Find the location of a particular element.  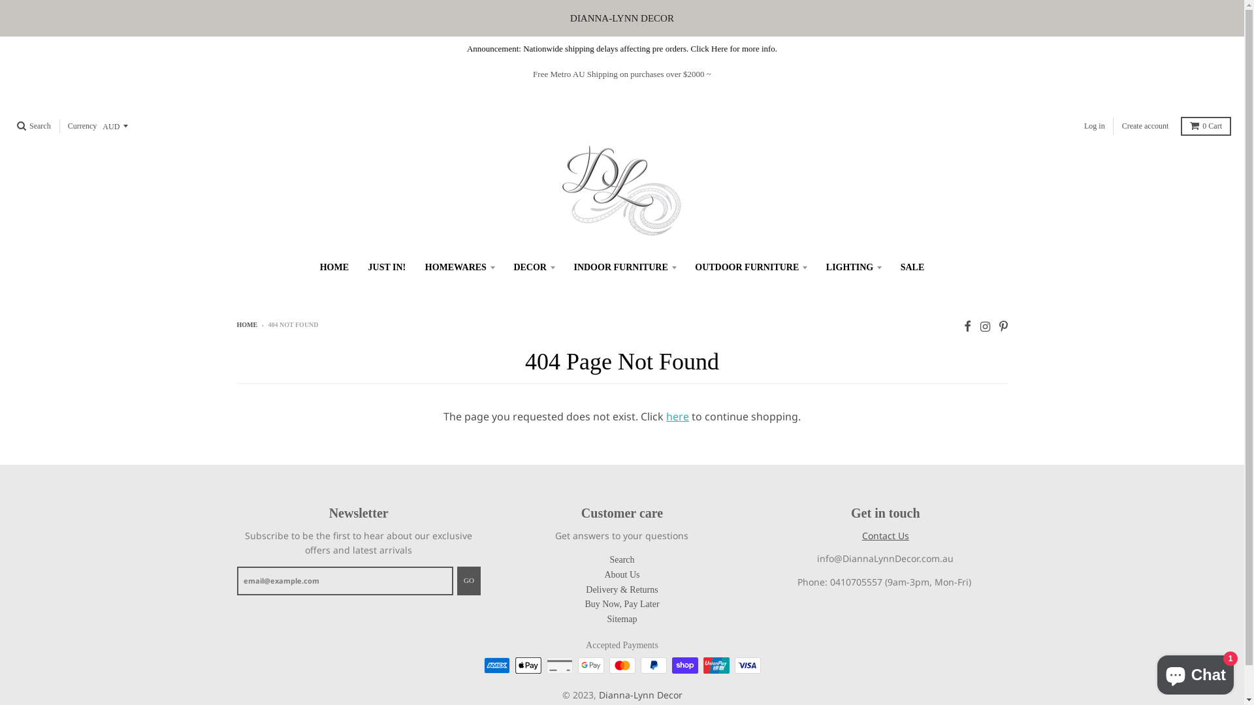

Contact Us is located at coordinates (886, 535).